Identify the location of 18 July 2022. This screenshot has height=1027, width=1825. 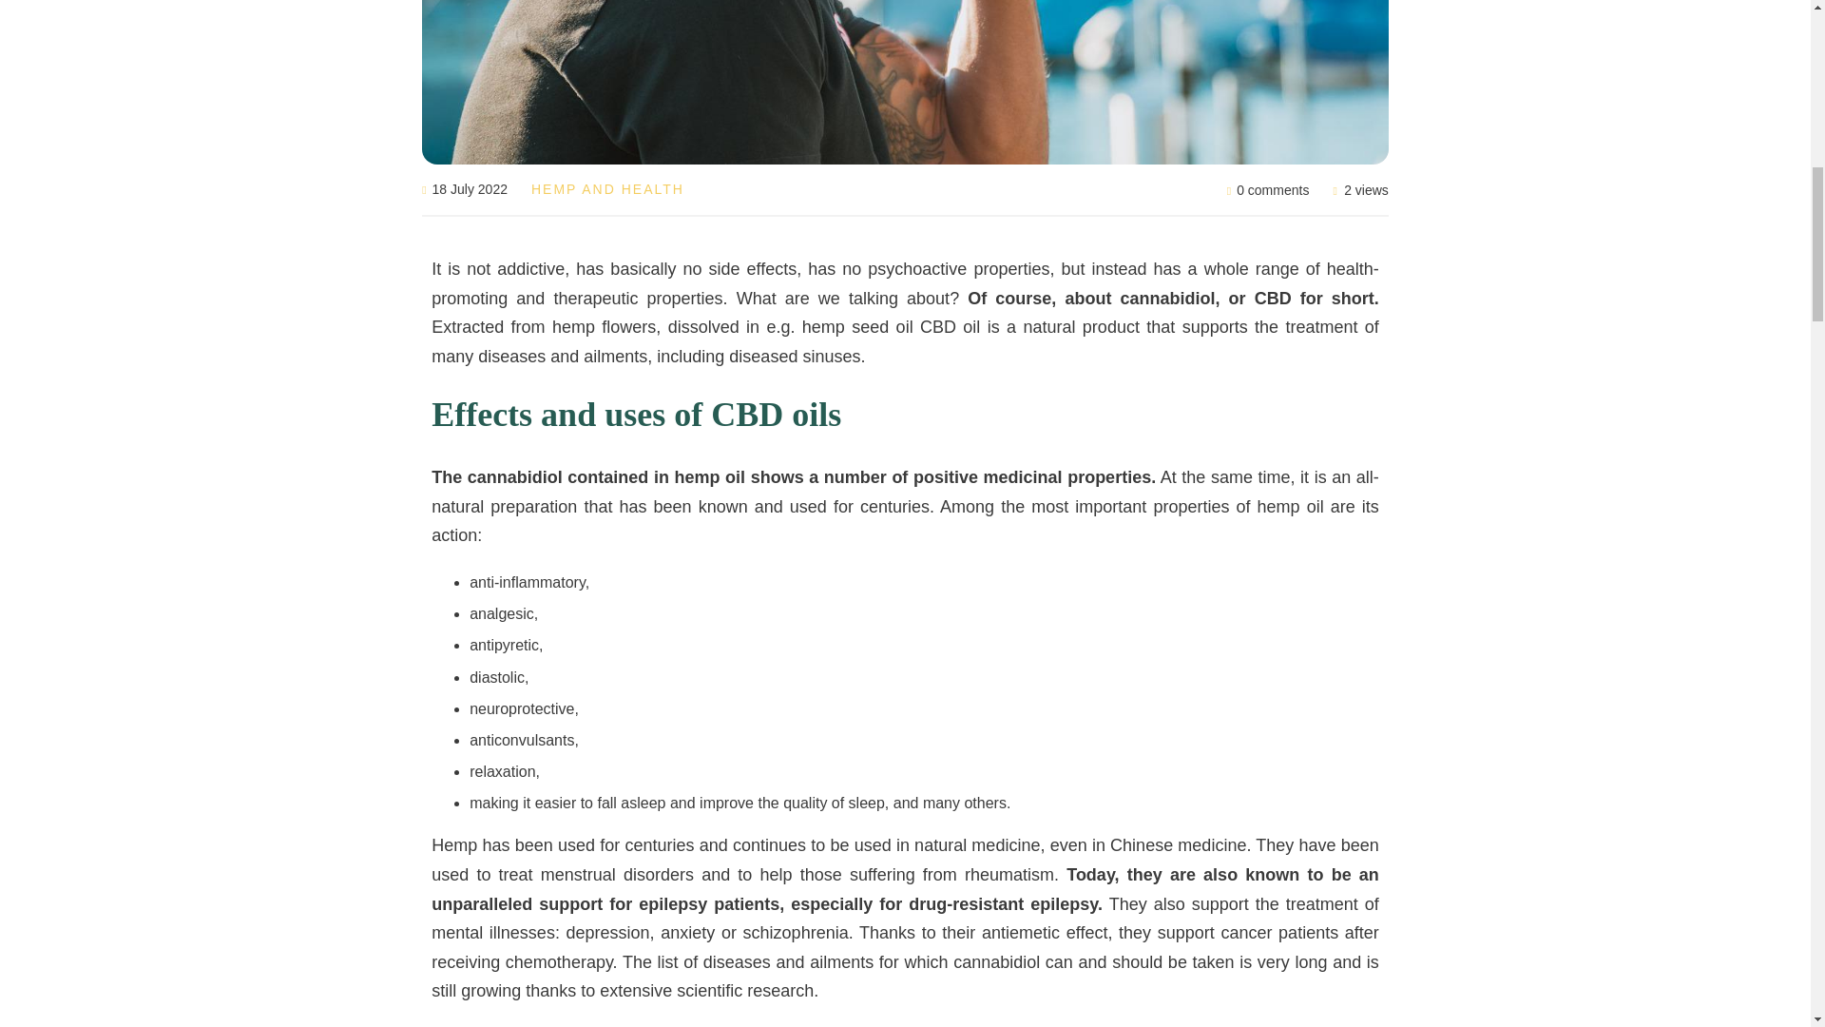
(464, 190).